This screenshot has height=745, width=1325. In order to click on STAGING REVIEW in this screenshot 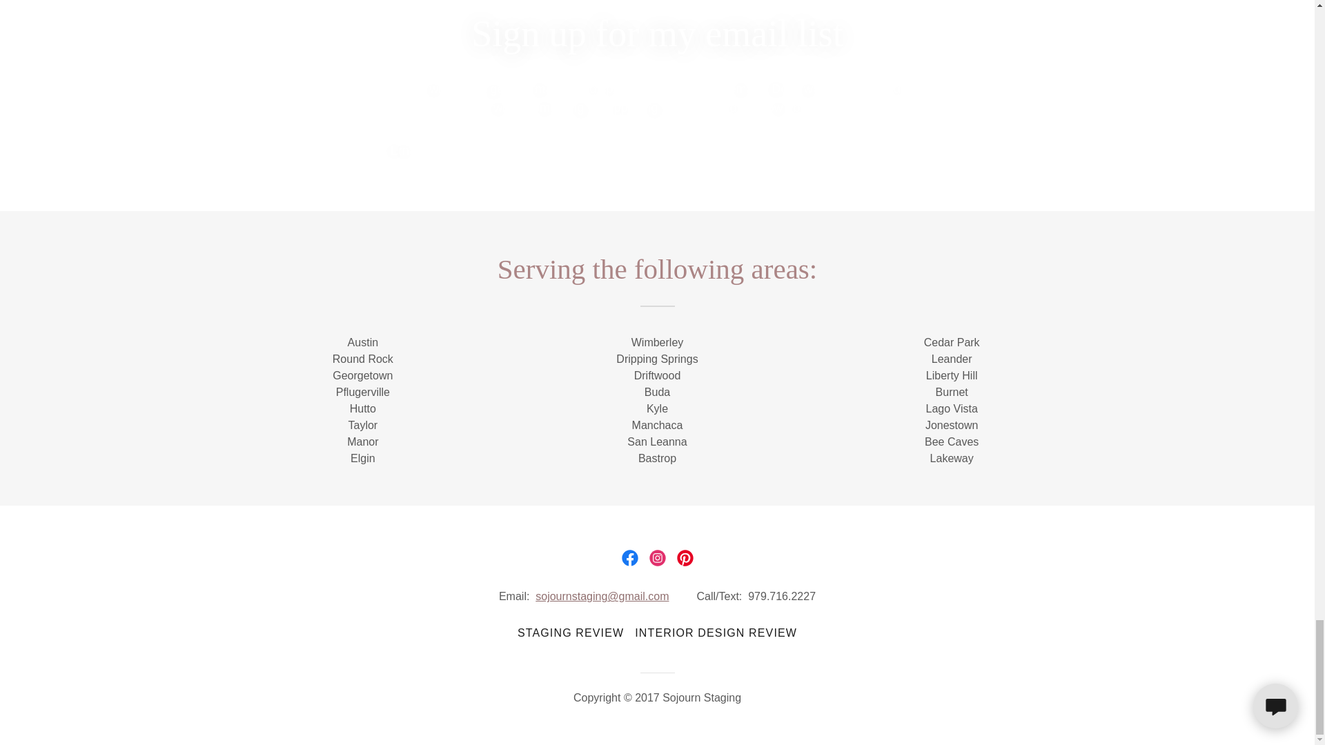, I will do `click(570, 633)`.